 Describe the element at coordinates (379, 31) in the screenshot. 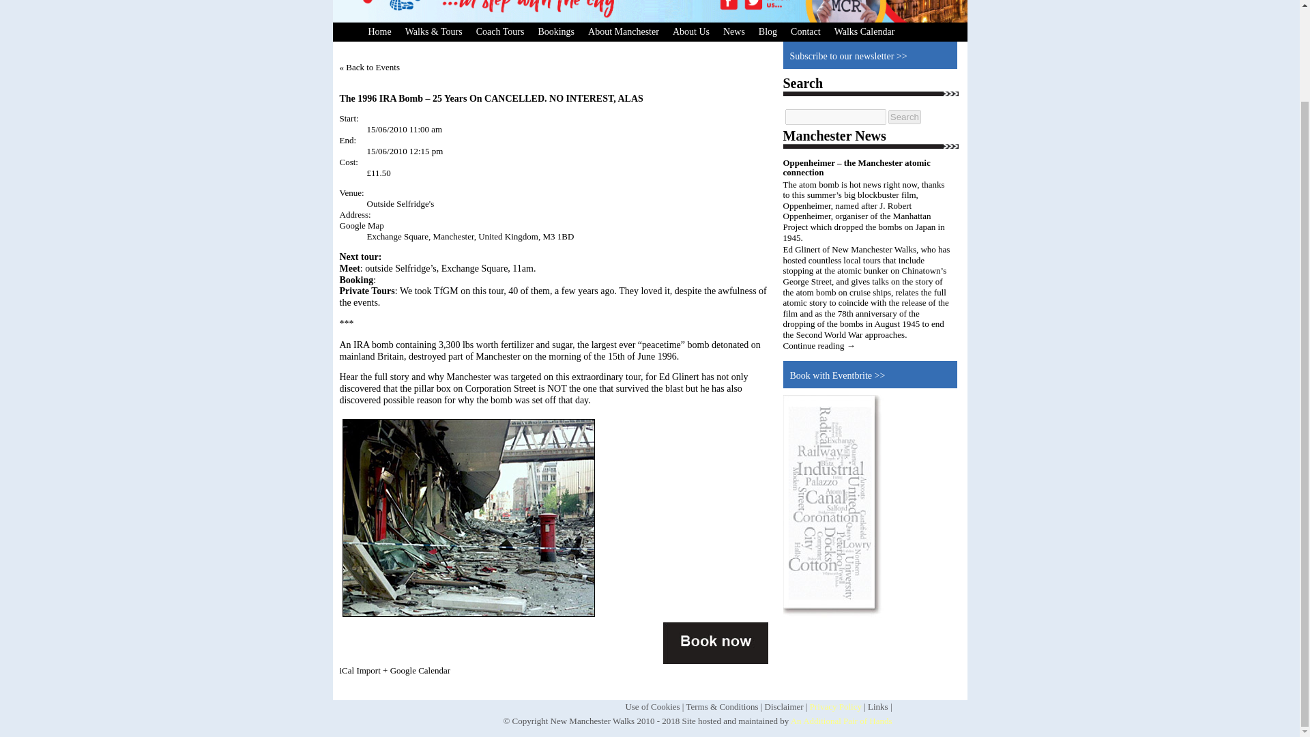

I see `Home` at that location.